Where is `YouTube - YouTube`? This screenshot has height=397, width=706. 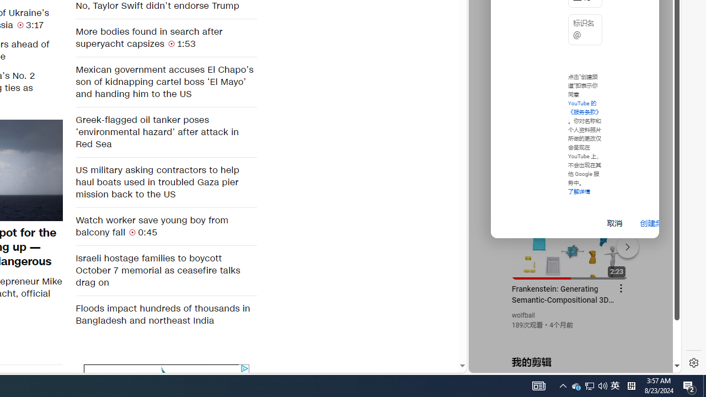
YouTube - YouTube is located at coordinates (570, 147).